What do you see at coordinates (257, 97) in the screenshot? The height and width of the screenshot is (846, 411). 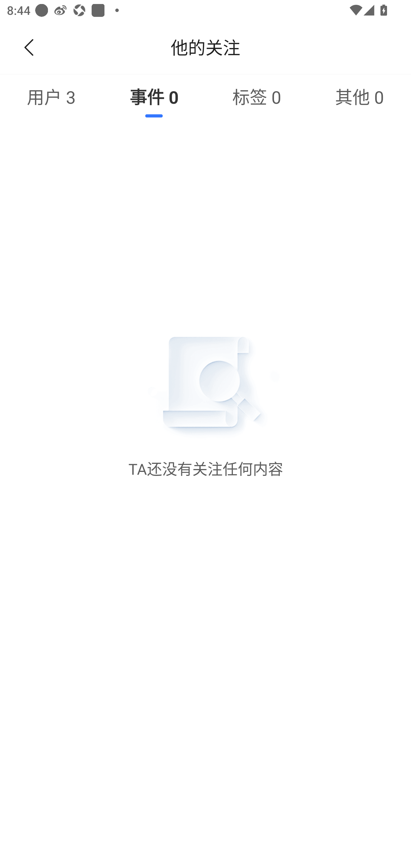 I see `标签&nbsp;0，可选中` at bounding box center [257, 97].